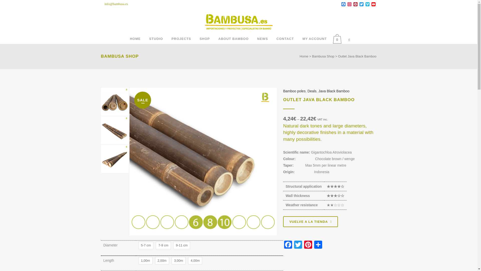 The width and height of the screenshot is (481, 271). What do you see at coordinates (373, 5) in the screenshot?
I see `YouTube Channel` at bounding box center [373, 5].